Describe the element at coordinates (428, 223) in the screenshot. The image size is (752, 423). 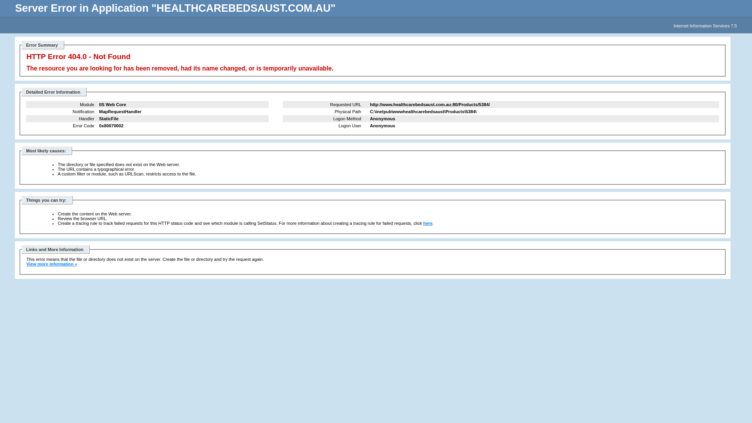
I see `here` at that location.